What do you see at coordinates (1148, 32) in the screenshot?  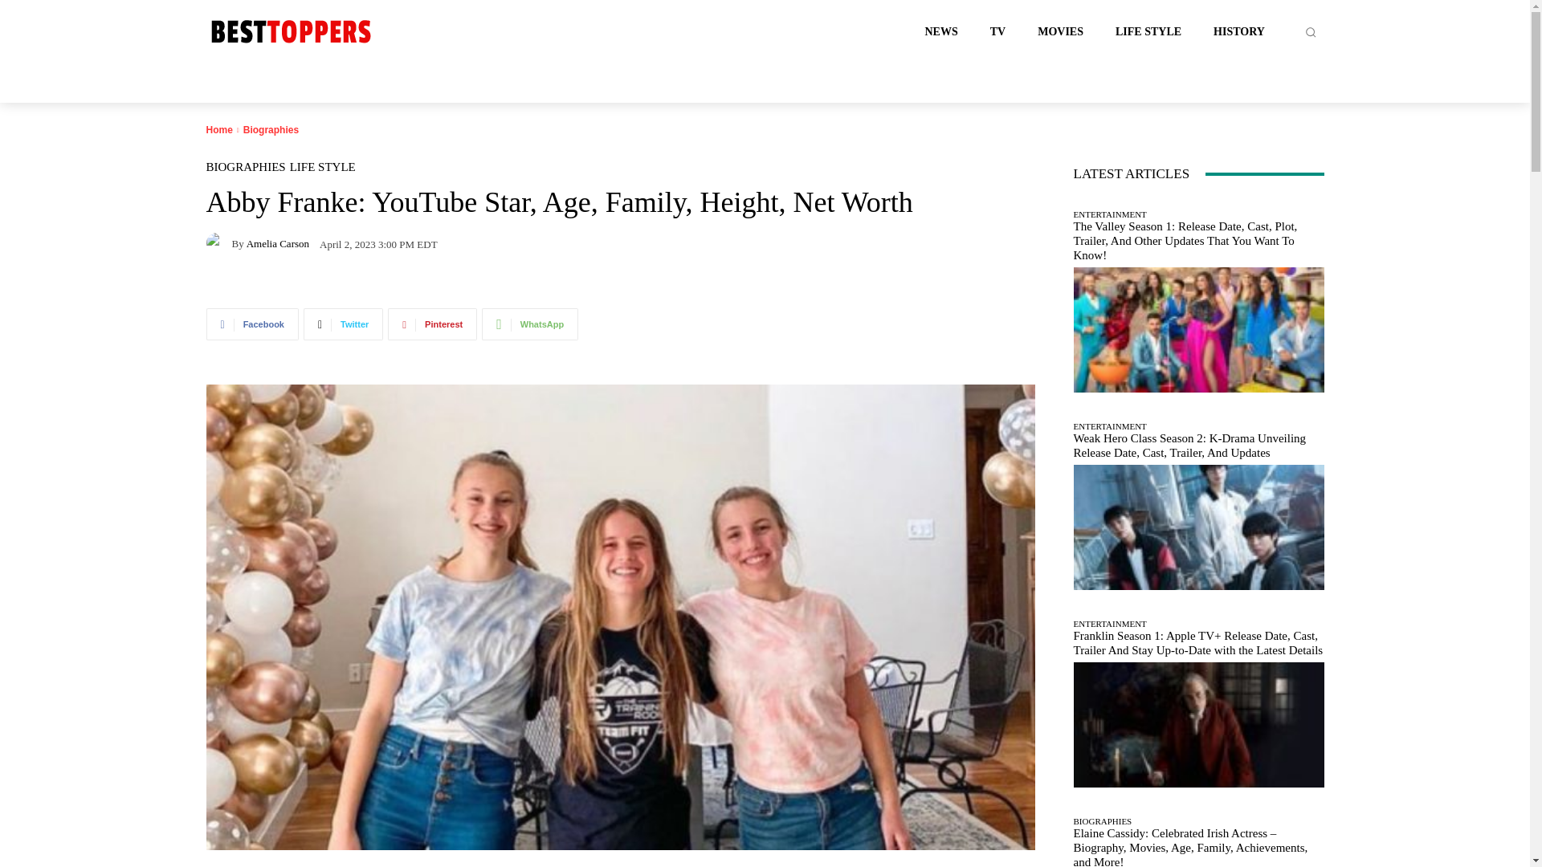 I see `LIFE STYLE` at bounding box center [1148, 32].